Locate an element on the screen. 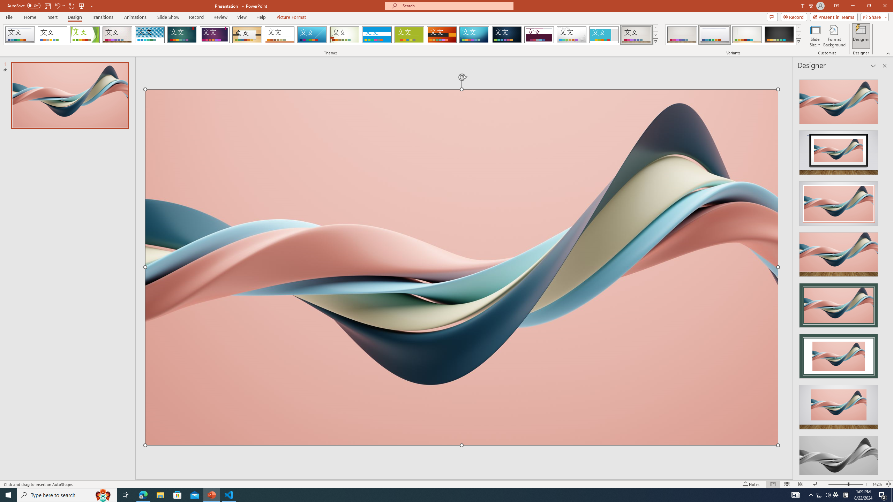 This screenshot has width=893, height=502. Variants is located at coordinates (798, 41).